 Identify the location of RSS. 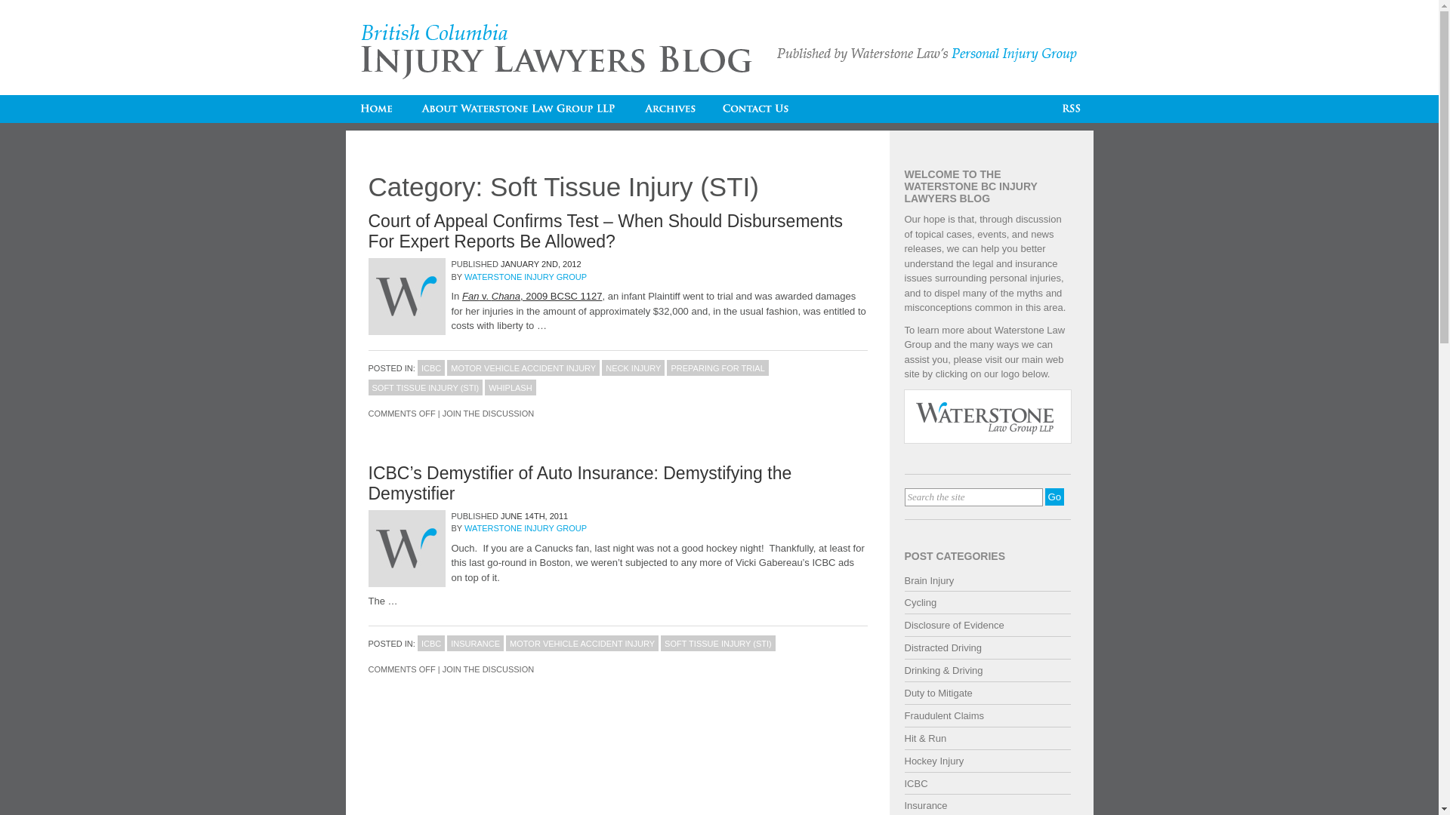
(1072, 109).